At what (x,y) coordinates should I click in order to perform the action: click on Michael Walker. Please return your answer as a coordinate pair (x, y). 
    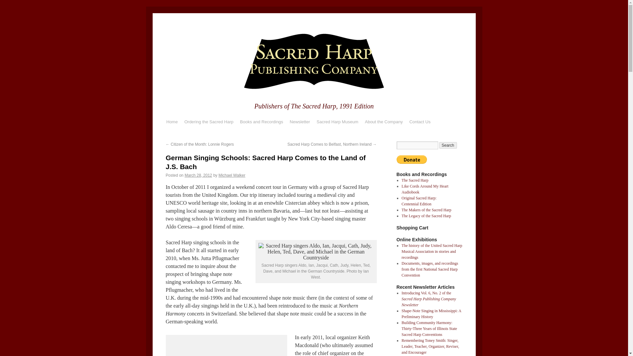
    Looking at the image, I should click on (232, 175).